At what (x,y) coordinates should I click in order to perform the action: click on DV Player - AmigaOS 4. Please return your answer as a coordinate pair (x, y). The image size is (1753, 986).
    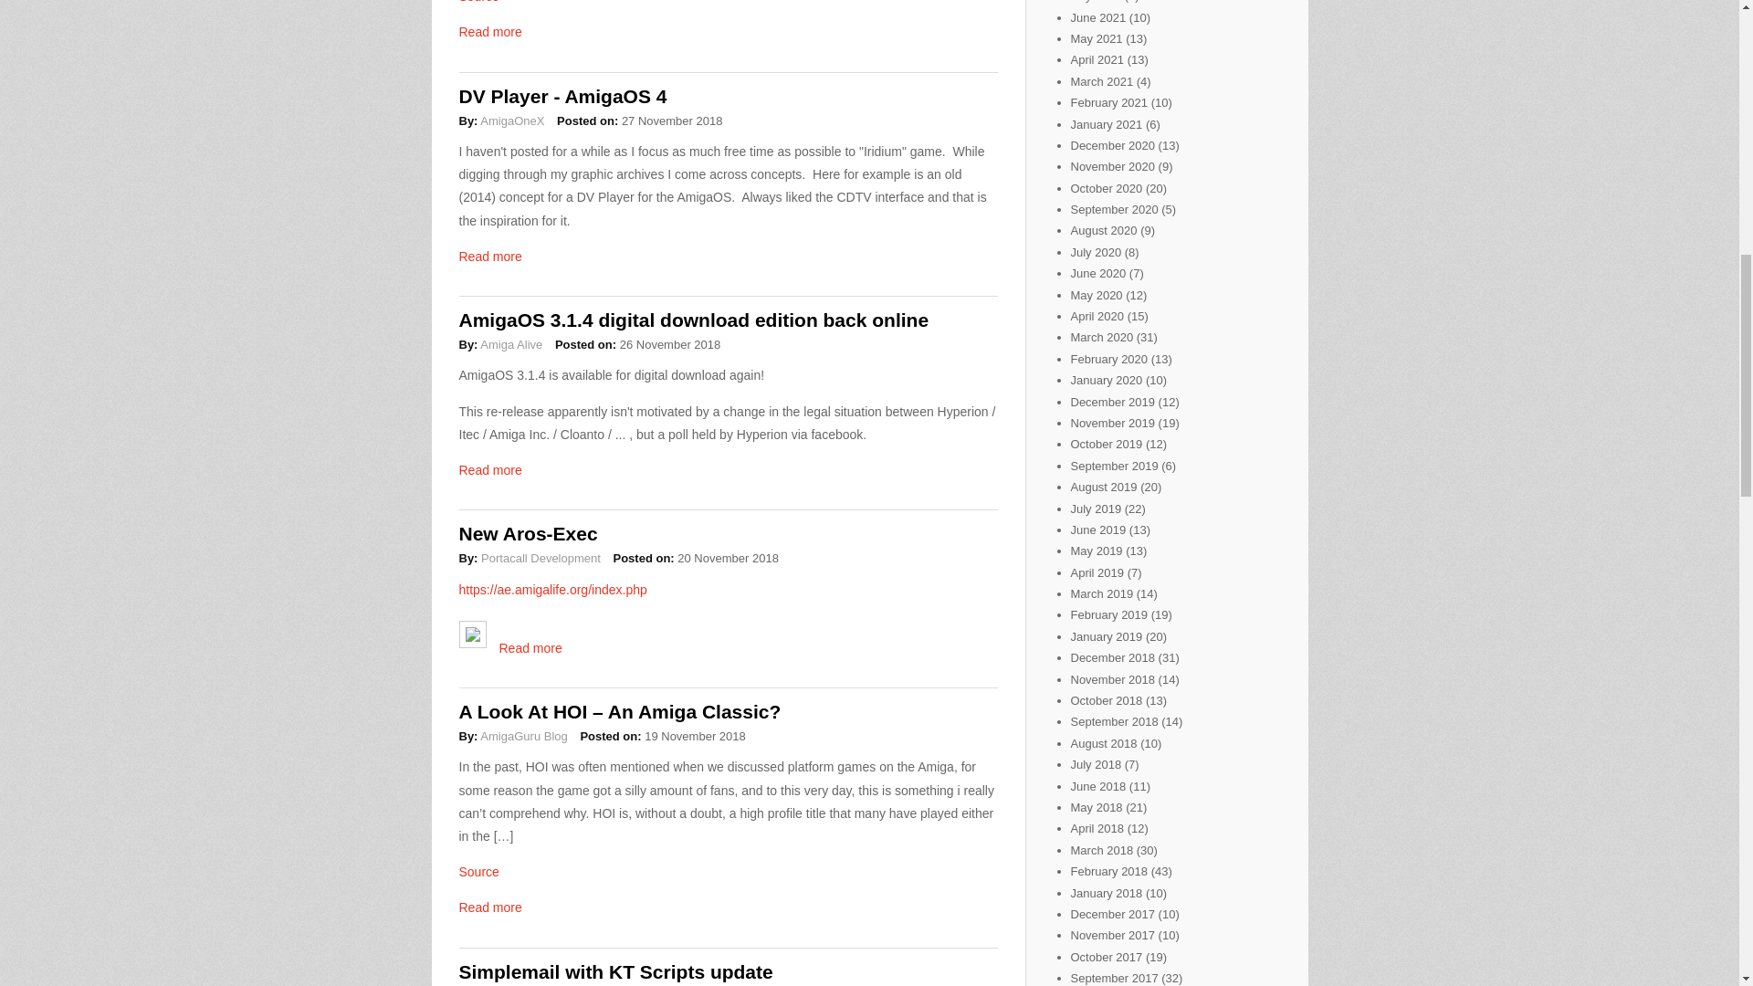
    Looking at the image, I should click on (562, 95).